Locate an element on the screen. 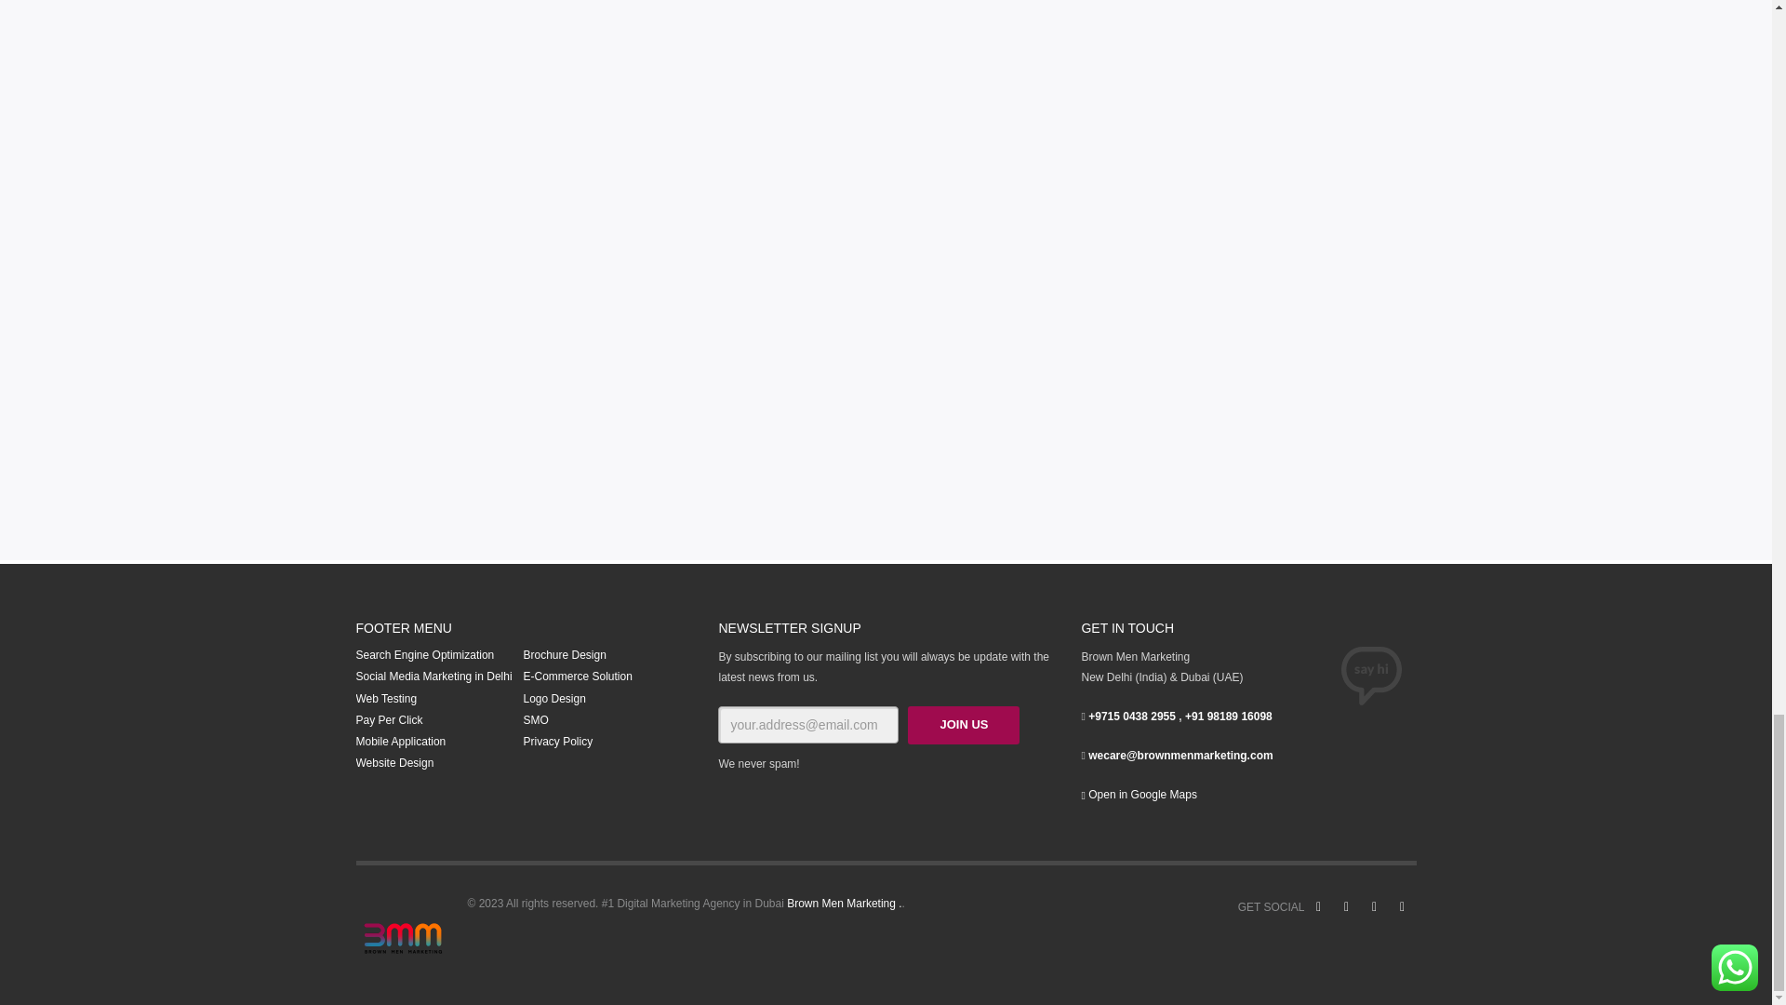 Image resolution: width=1786 pixels, height=1005 pixels. Instagram is located at coordinates (1373, 907).